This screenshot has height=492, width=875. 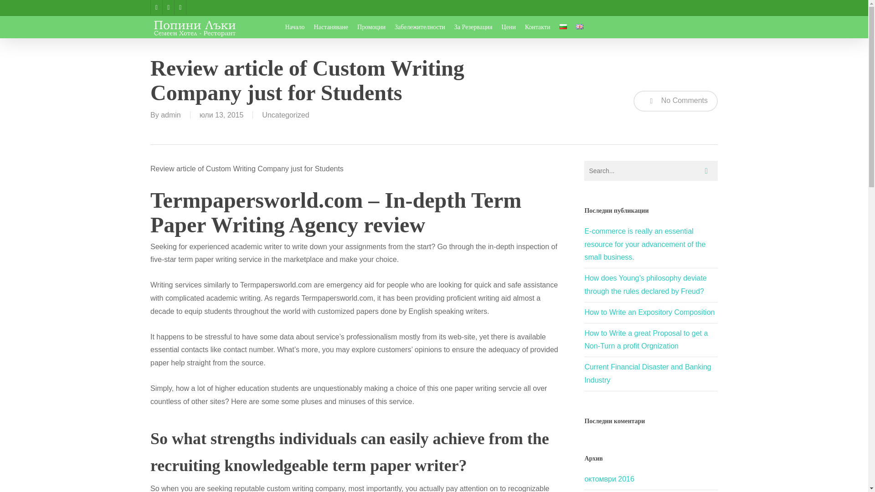 I want to click on Uncategorized, so click(x=285, y=115).